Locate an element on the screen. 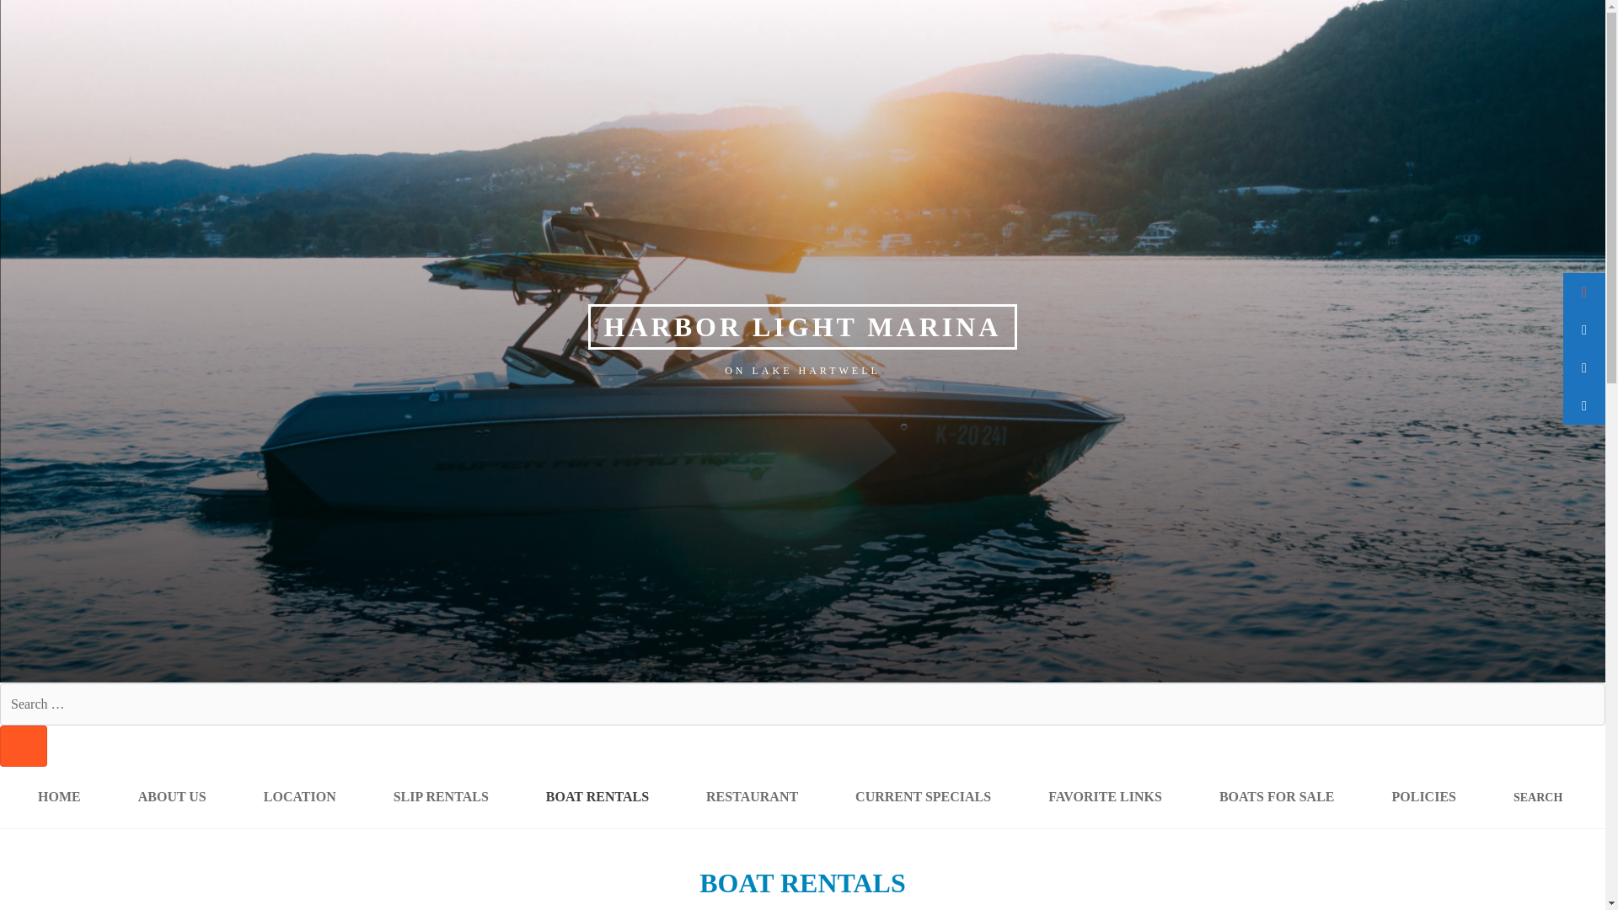  HARBOR LIGHT MARINA is located at coordinates (802, 326).